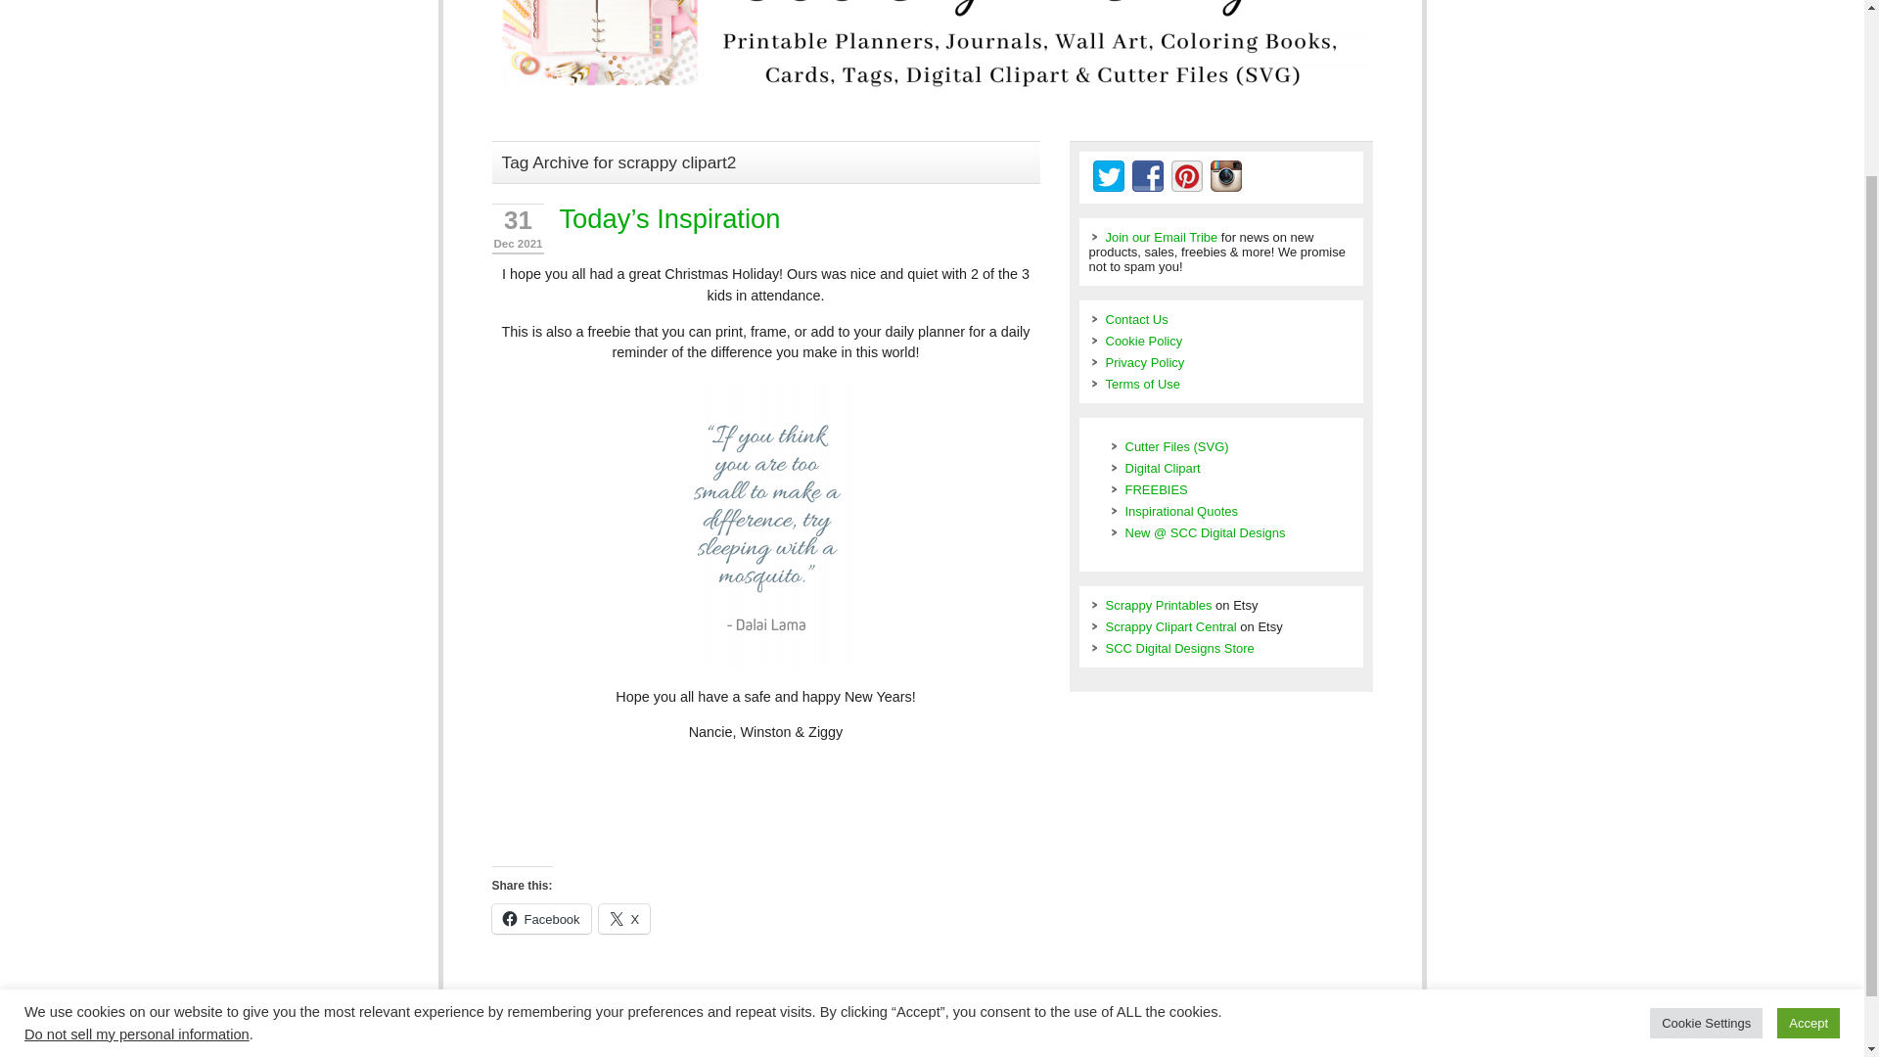 This screenshot has height=1057, width=1879. I want to click on 31, so click(517, 219).